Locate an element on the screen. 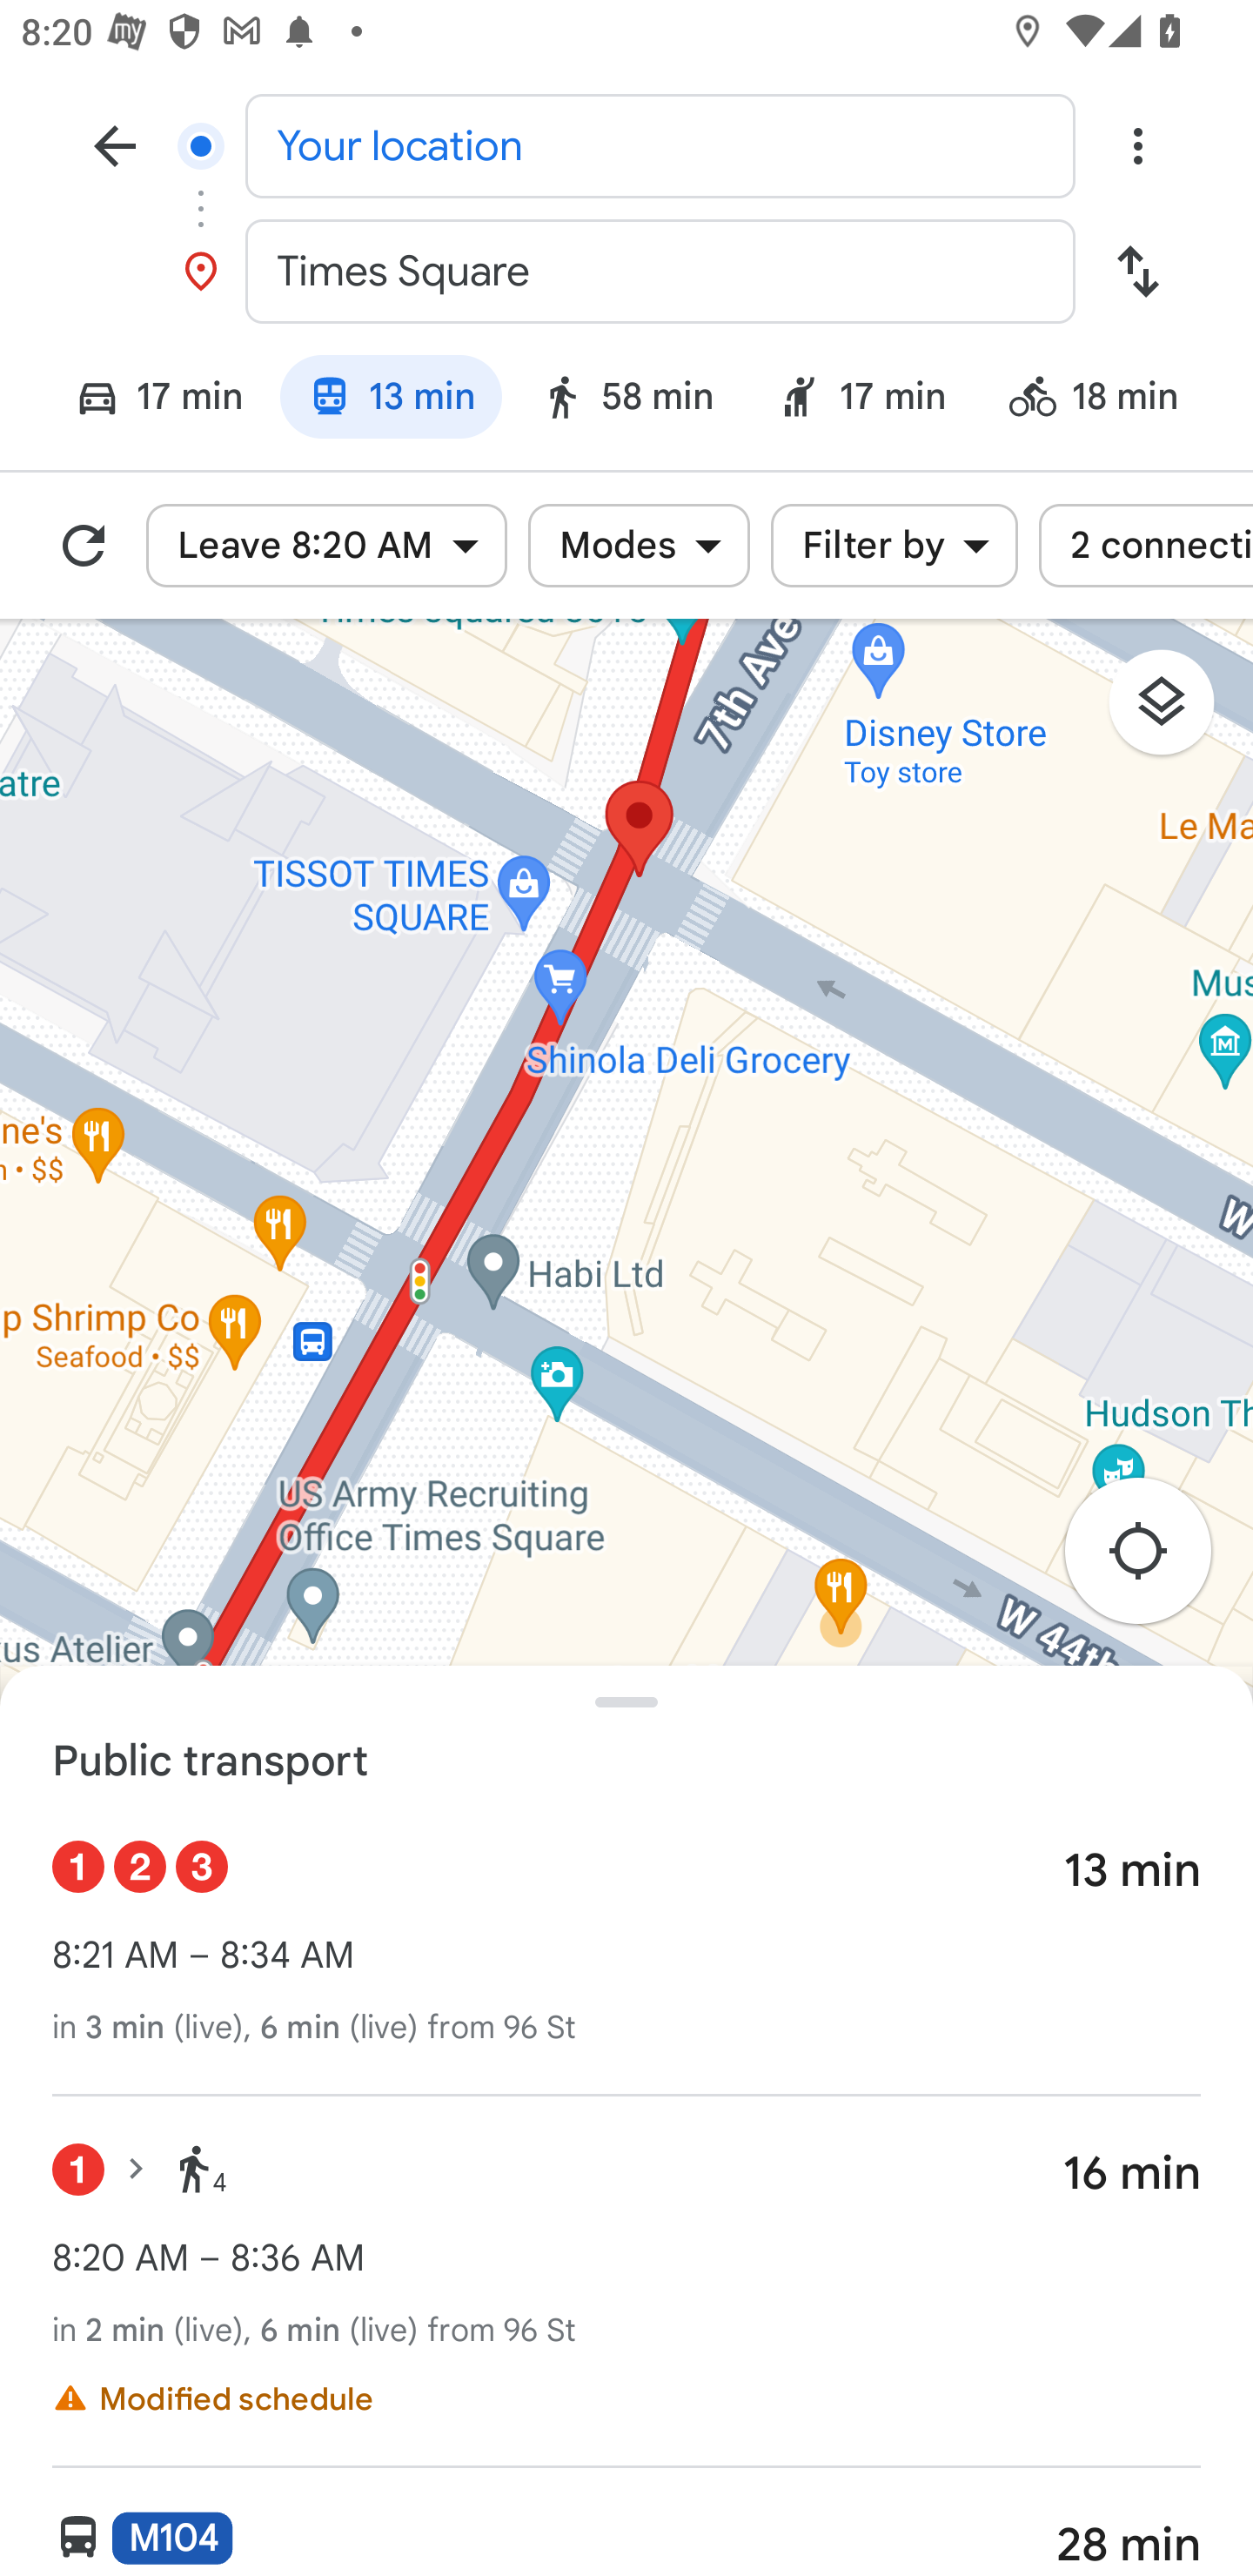 Image resolution: width=1253 pixels, height=2576 pixels. Swap start and destination is located at coordinates (1137, 272).